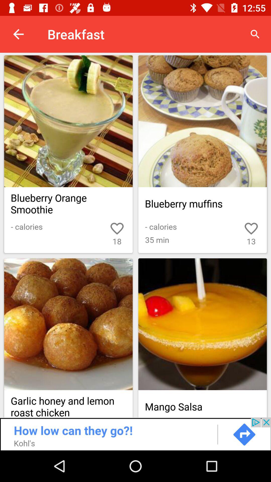 The height and width of the screenshot is (482, 271). What do you see at coordinates (68, 121) in the screenshot?
I see `open recipe` at bounding box center [68, 121].